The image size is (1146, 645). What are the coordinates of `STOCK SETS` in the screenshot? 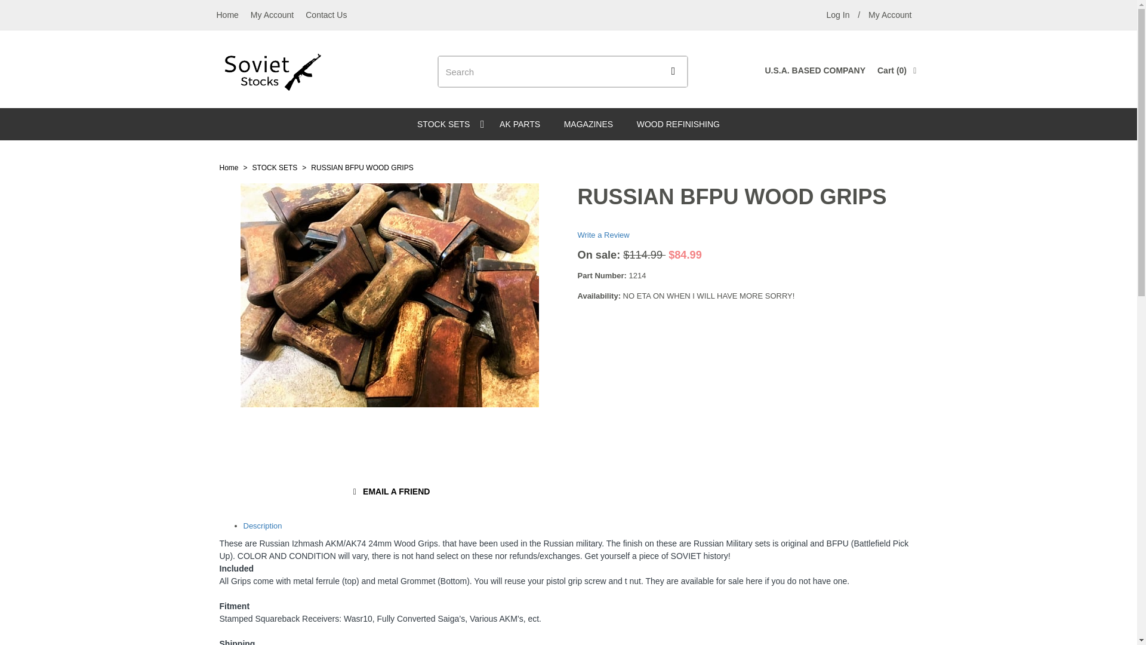 It's located at (446, 124).